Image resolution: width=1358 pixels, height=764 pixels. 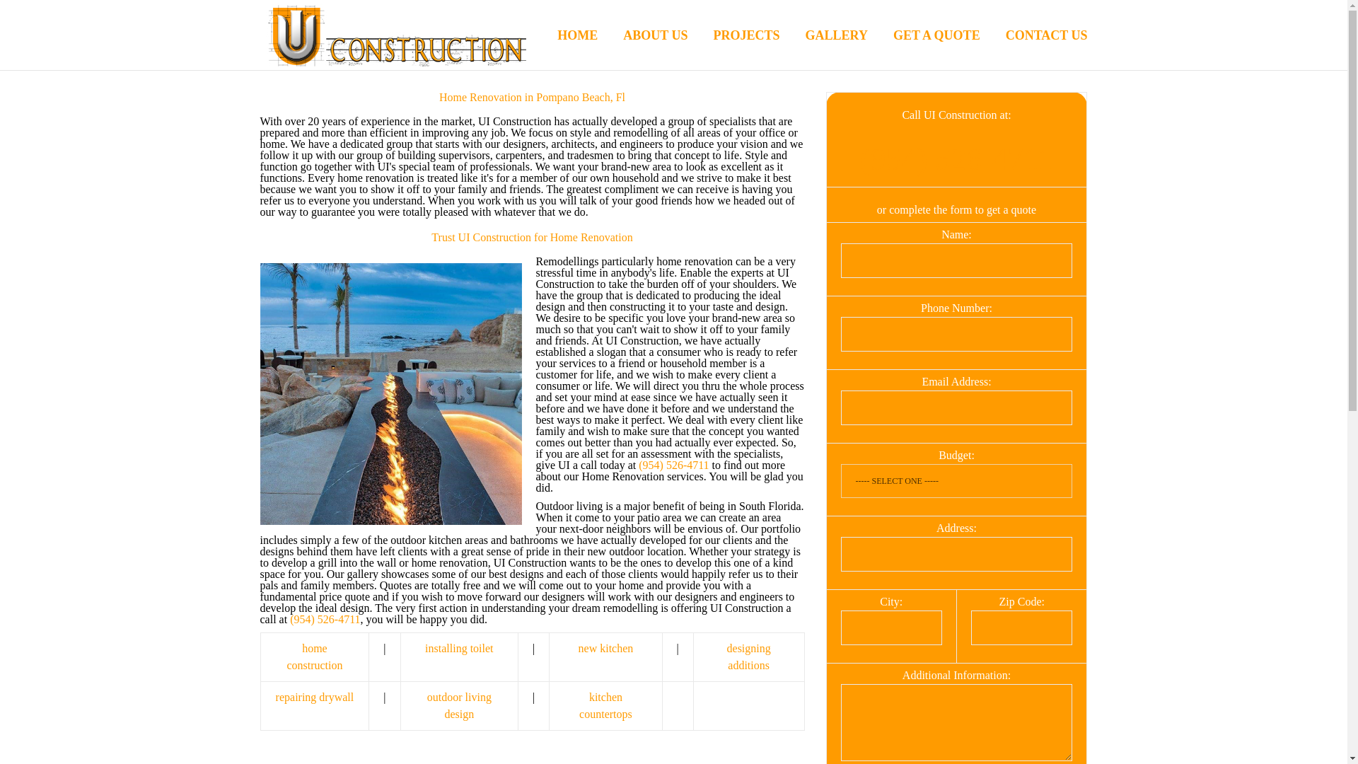 I want to click on repairing drywall, so click(x=315, y=697).